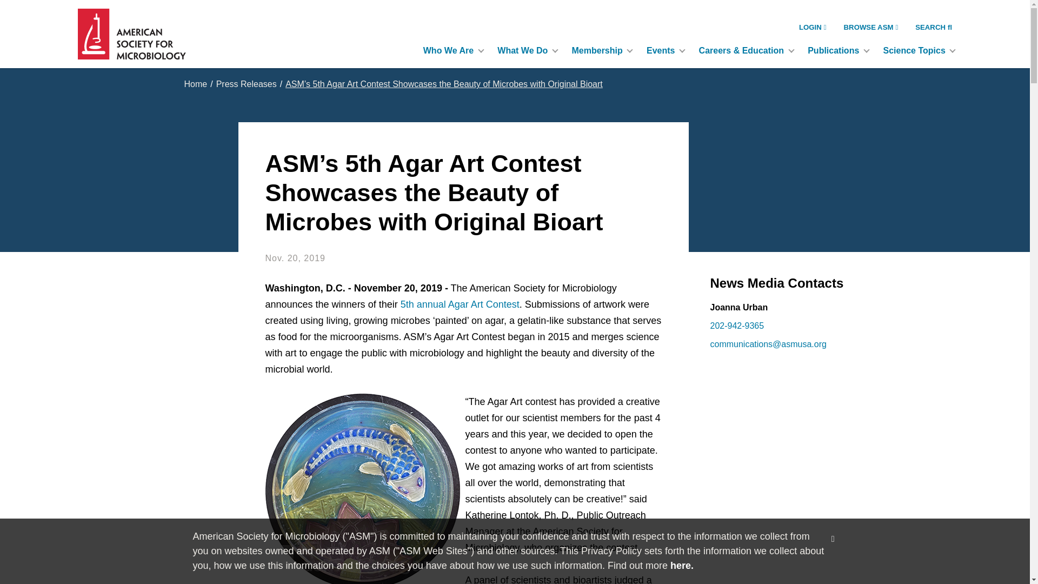 The width and height of the screenshot is (1038, 584). What do you see at coordinates (933, 27) in the screenshot?
I see `SEARCH` at bounding box center [933, 27].